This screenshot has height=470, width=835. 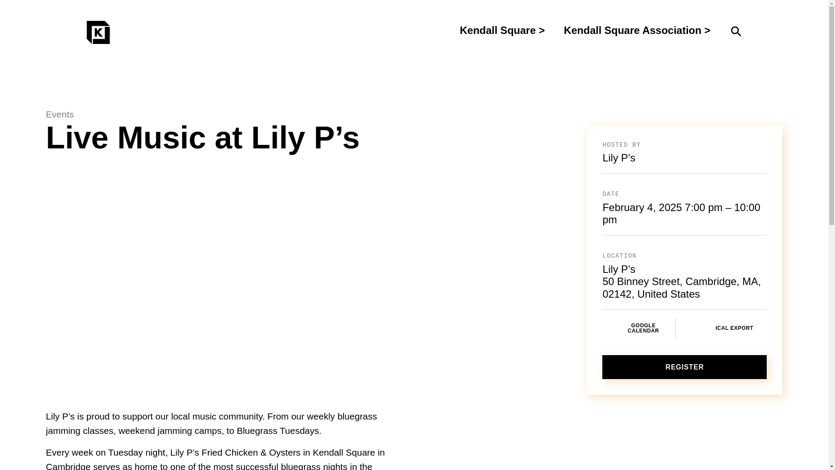 What do you see at coordinates (638, 328) in the screenshot?
I see `GOOGLE CALENDAR` at bounding box center [638, 328].